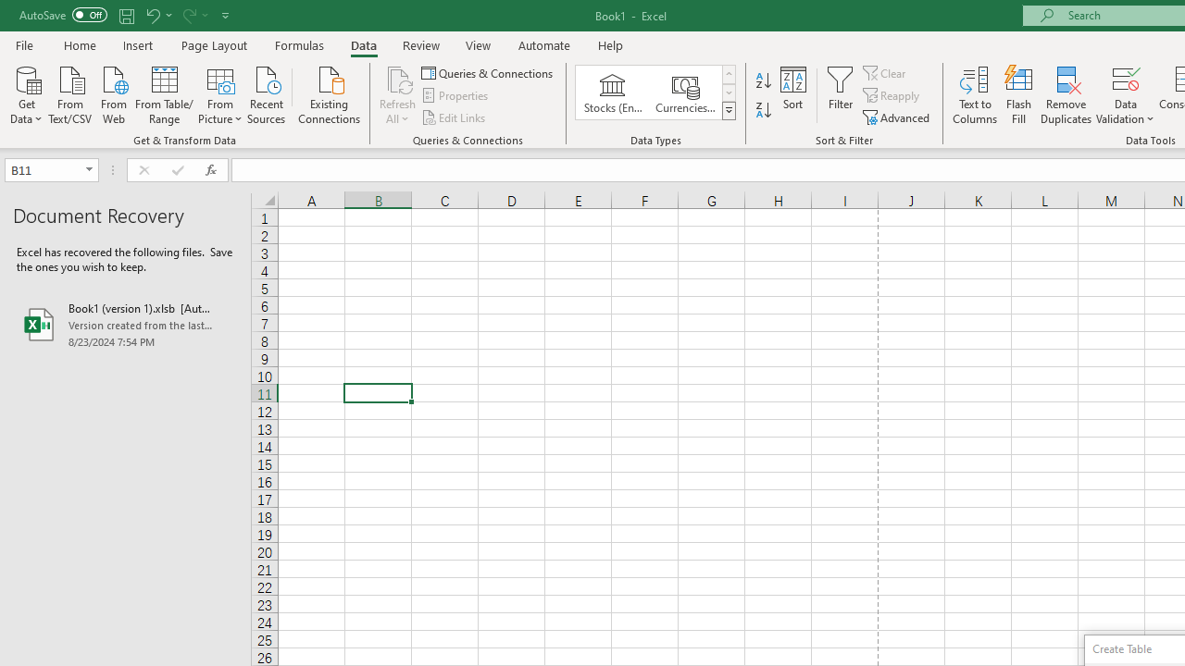  Describe the element at coordinates (455, 96) in the screenshot. I see `Properties` at that location.